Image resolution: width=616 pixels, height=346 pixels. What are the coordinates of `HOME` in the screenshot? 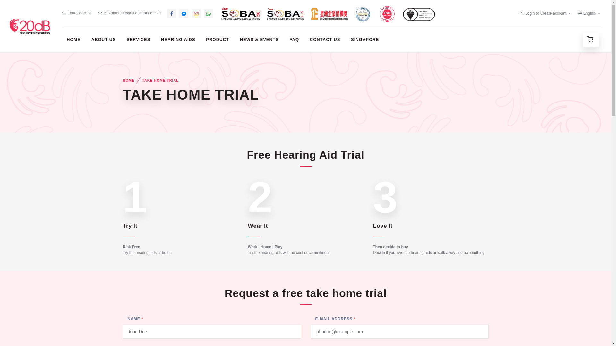 It's located at (128, 80).